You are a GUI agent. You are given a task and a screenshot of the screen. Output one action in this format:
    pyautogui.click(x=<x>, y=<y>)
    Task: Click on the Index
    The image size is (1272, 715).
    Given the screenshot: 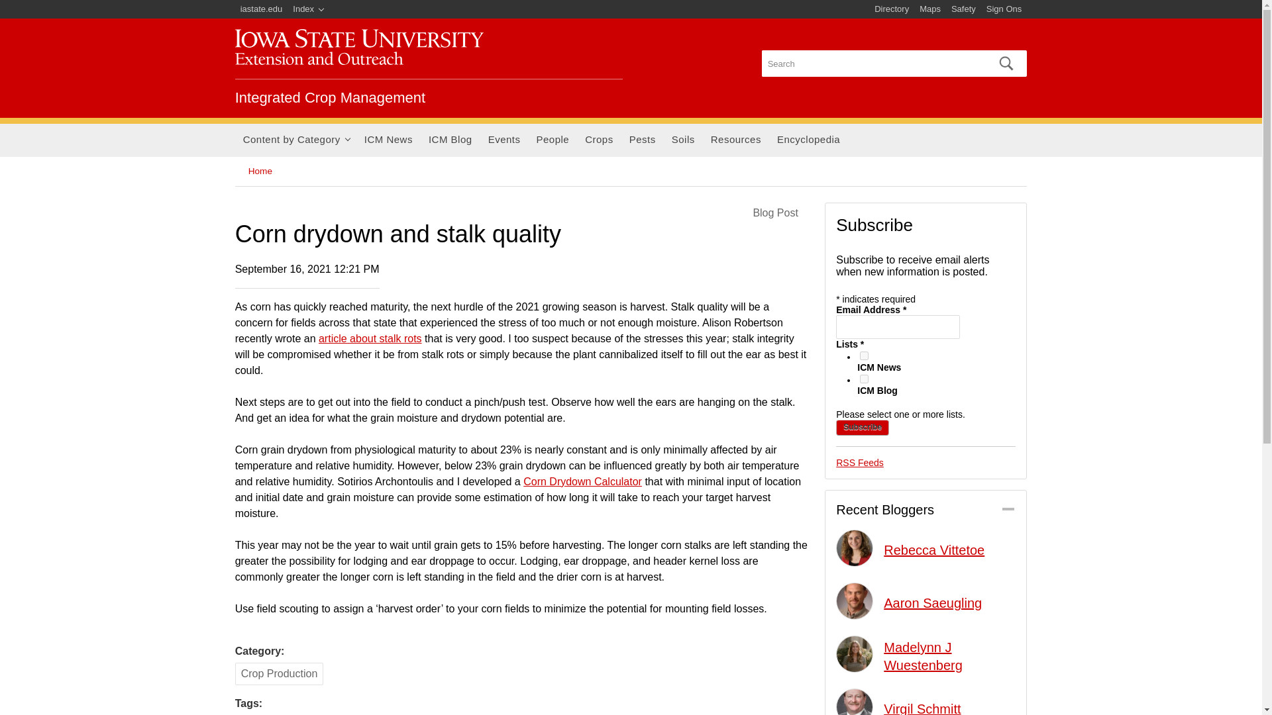 What is the action you would take?
    pyautogui.click(x=308, y=9)
    